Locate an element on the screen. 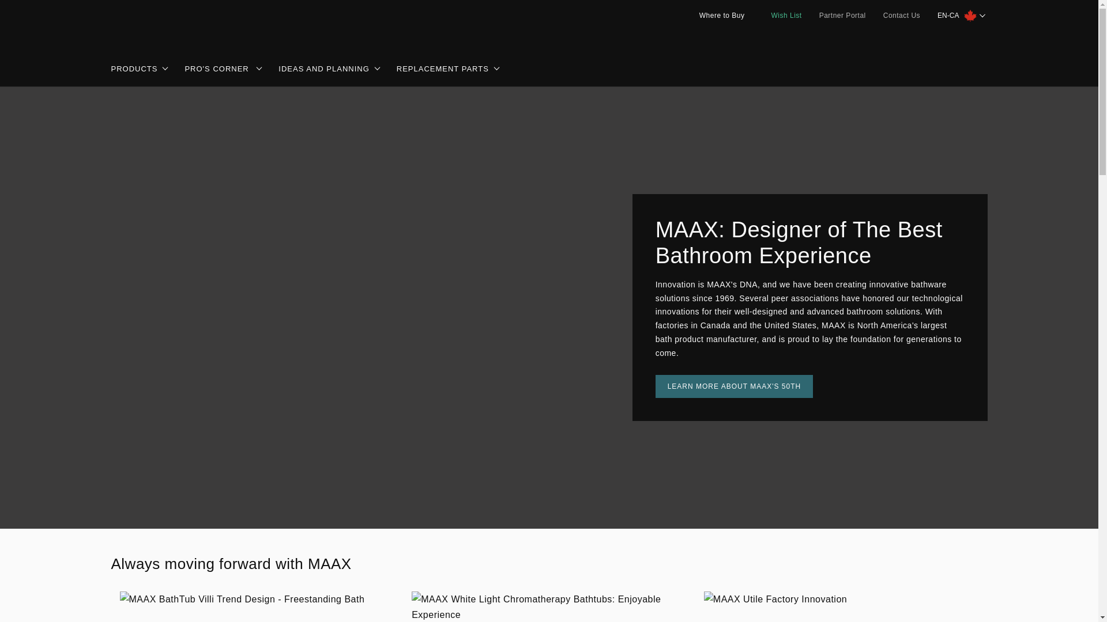 The image size is (1107, 622). MAAX Utile Factory Innovation is located at coordinates (841, 599).